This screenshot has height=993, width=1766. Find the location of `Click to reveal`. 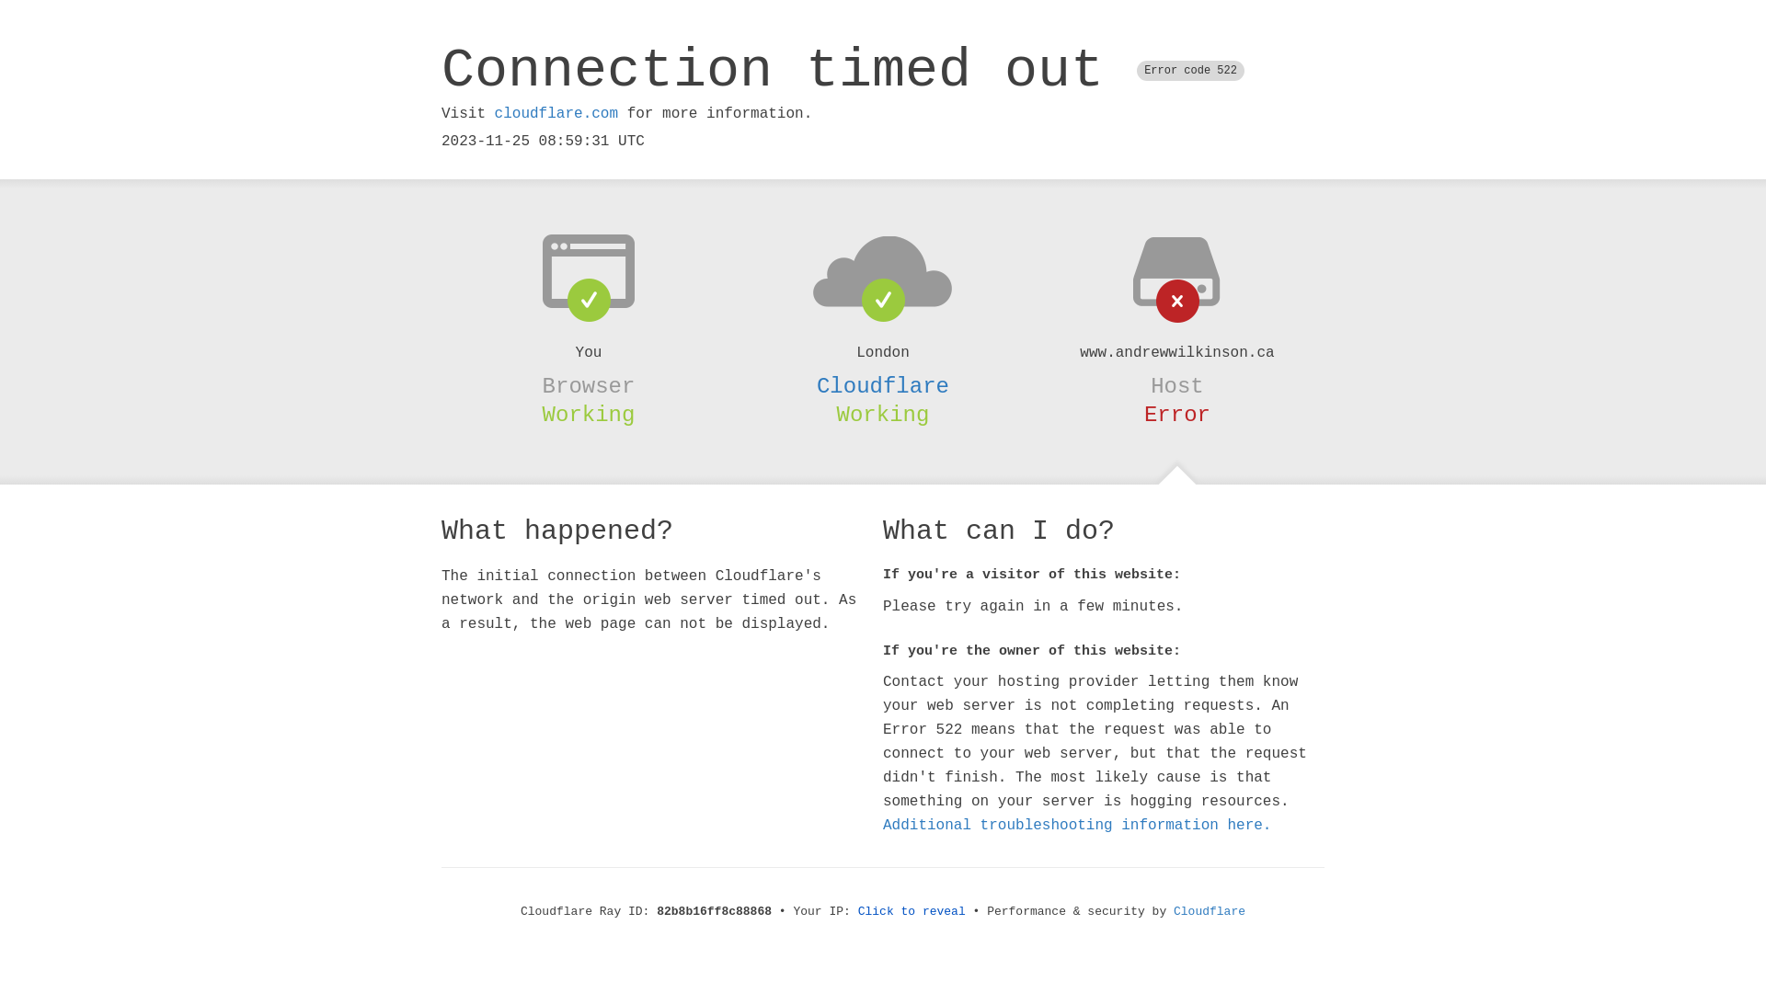

Click to reveal is located at coordinates (912, 912).